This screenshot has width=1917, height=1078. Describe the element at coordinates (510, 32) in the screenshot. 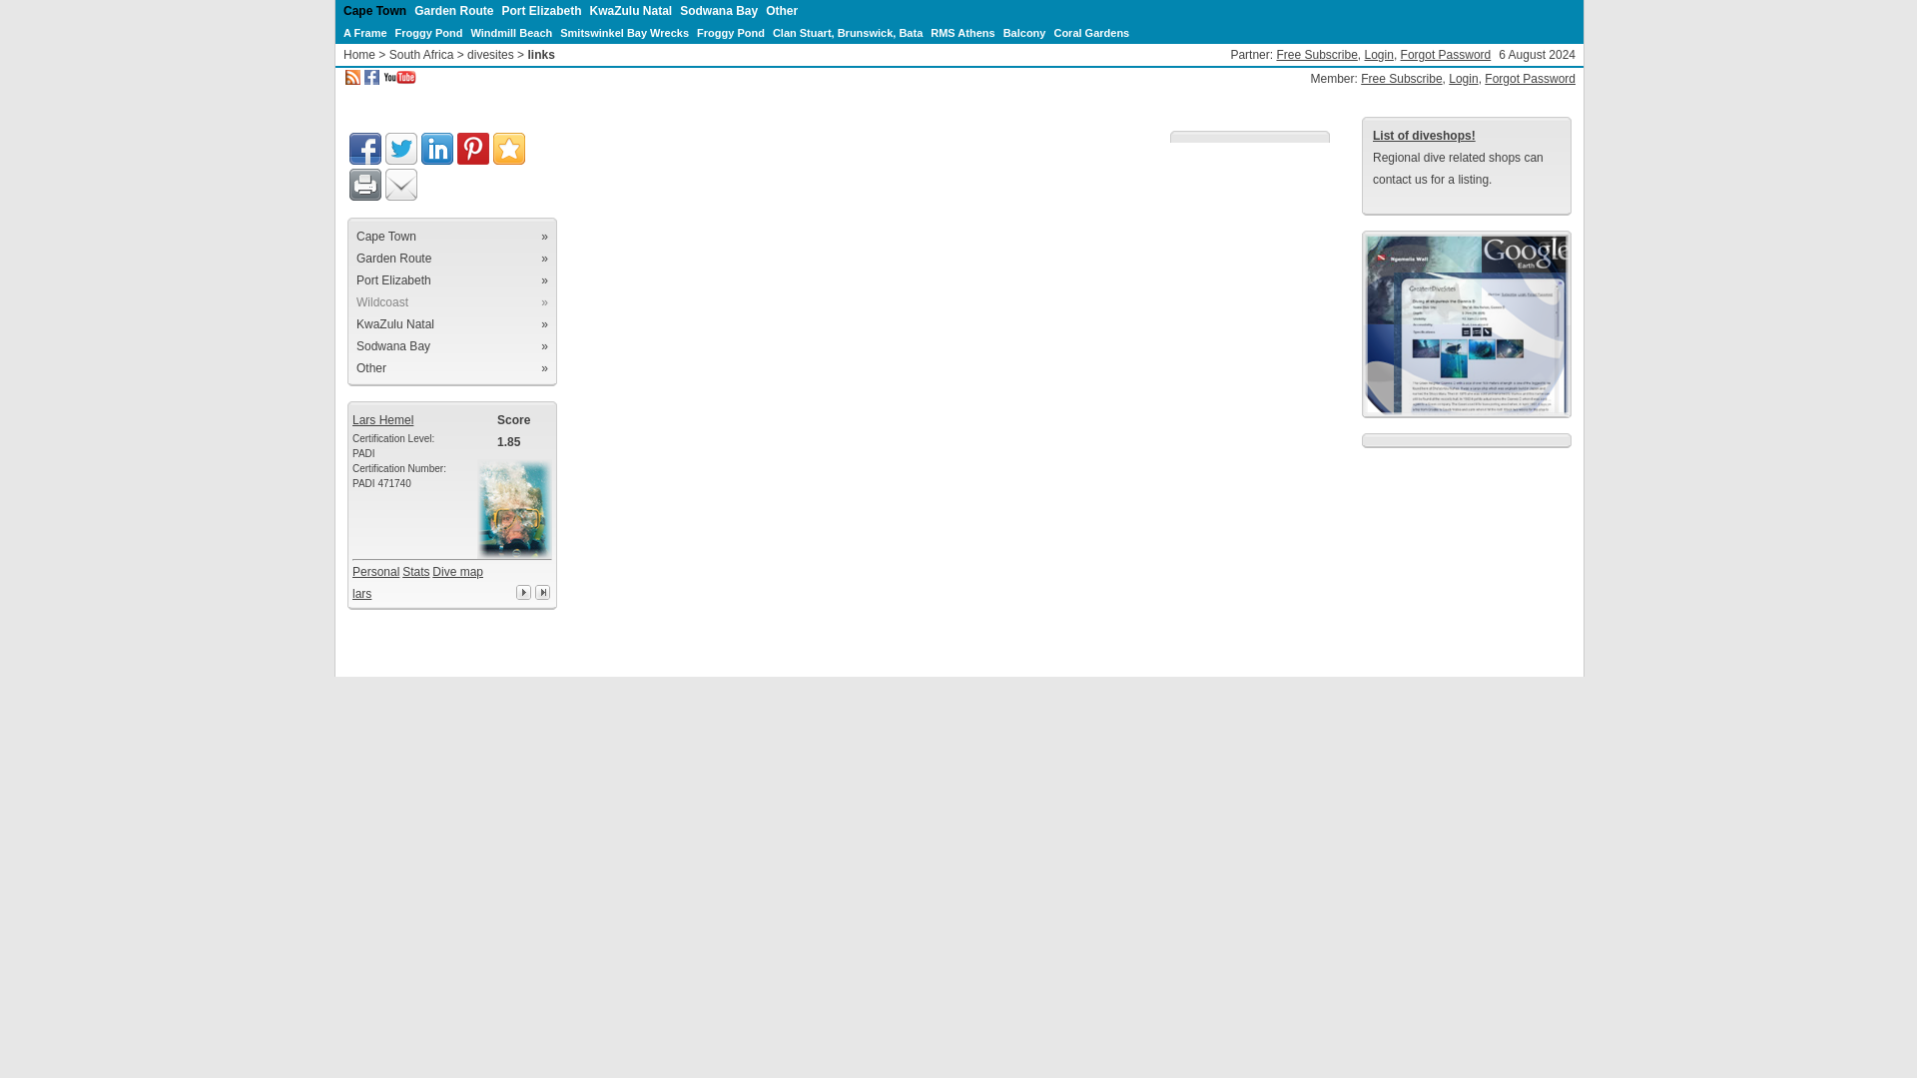

I see `Windmill Beach` at that location.